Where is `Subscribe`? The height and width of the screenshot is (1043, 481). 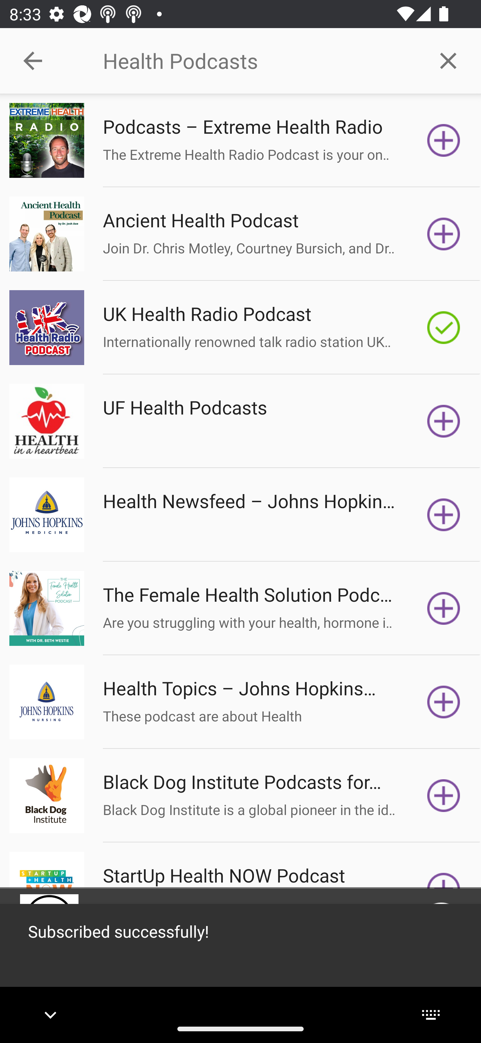
Subscribe is located at coordinates (444, 140).